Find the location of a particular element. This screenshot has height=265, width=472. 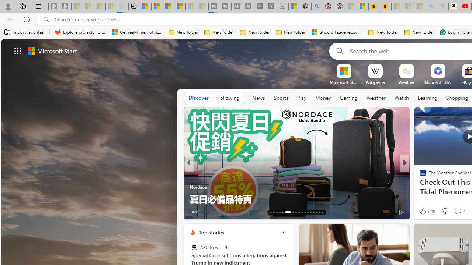

Sports is located at coordinates (281, 98).